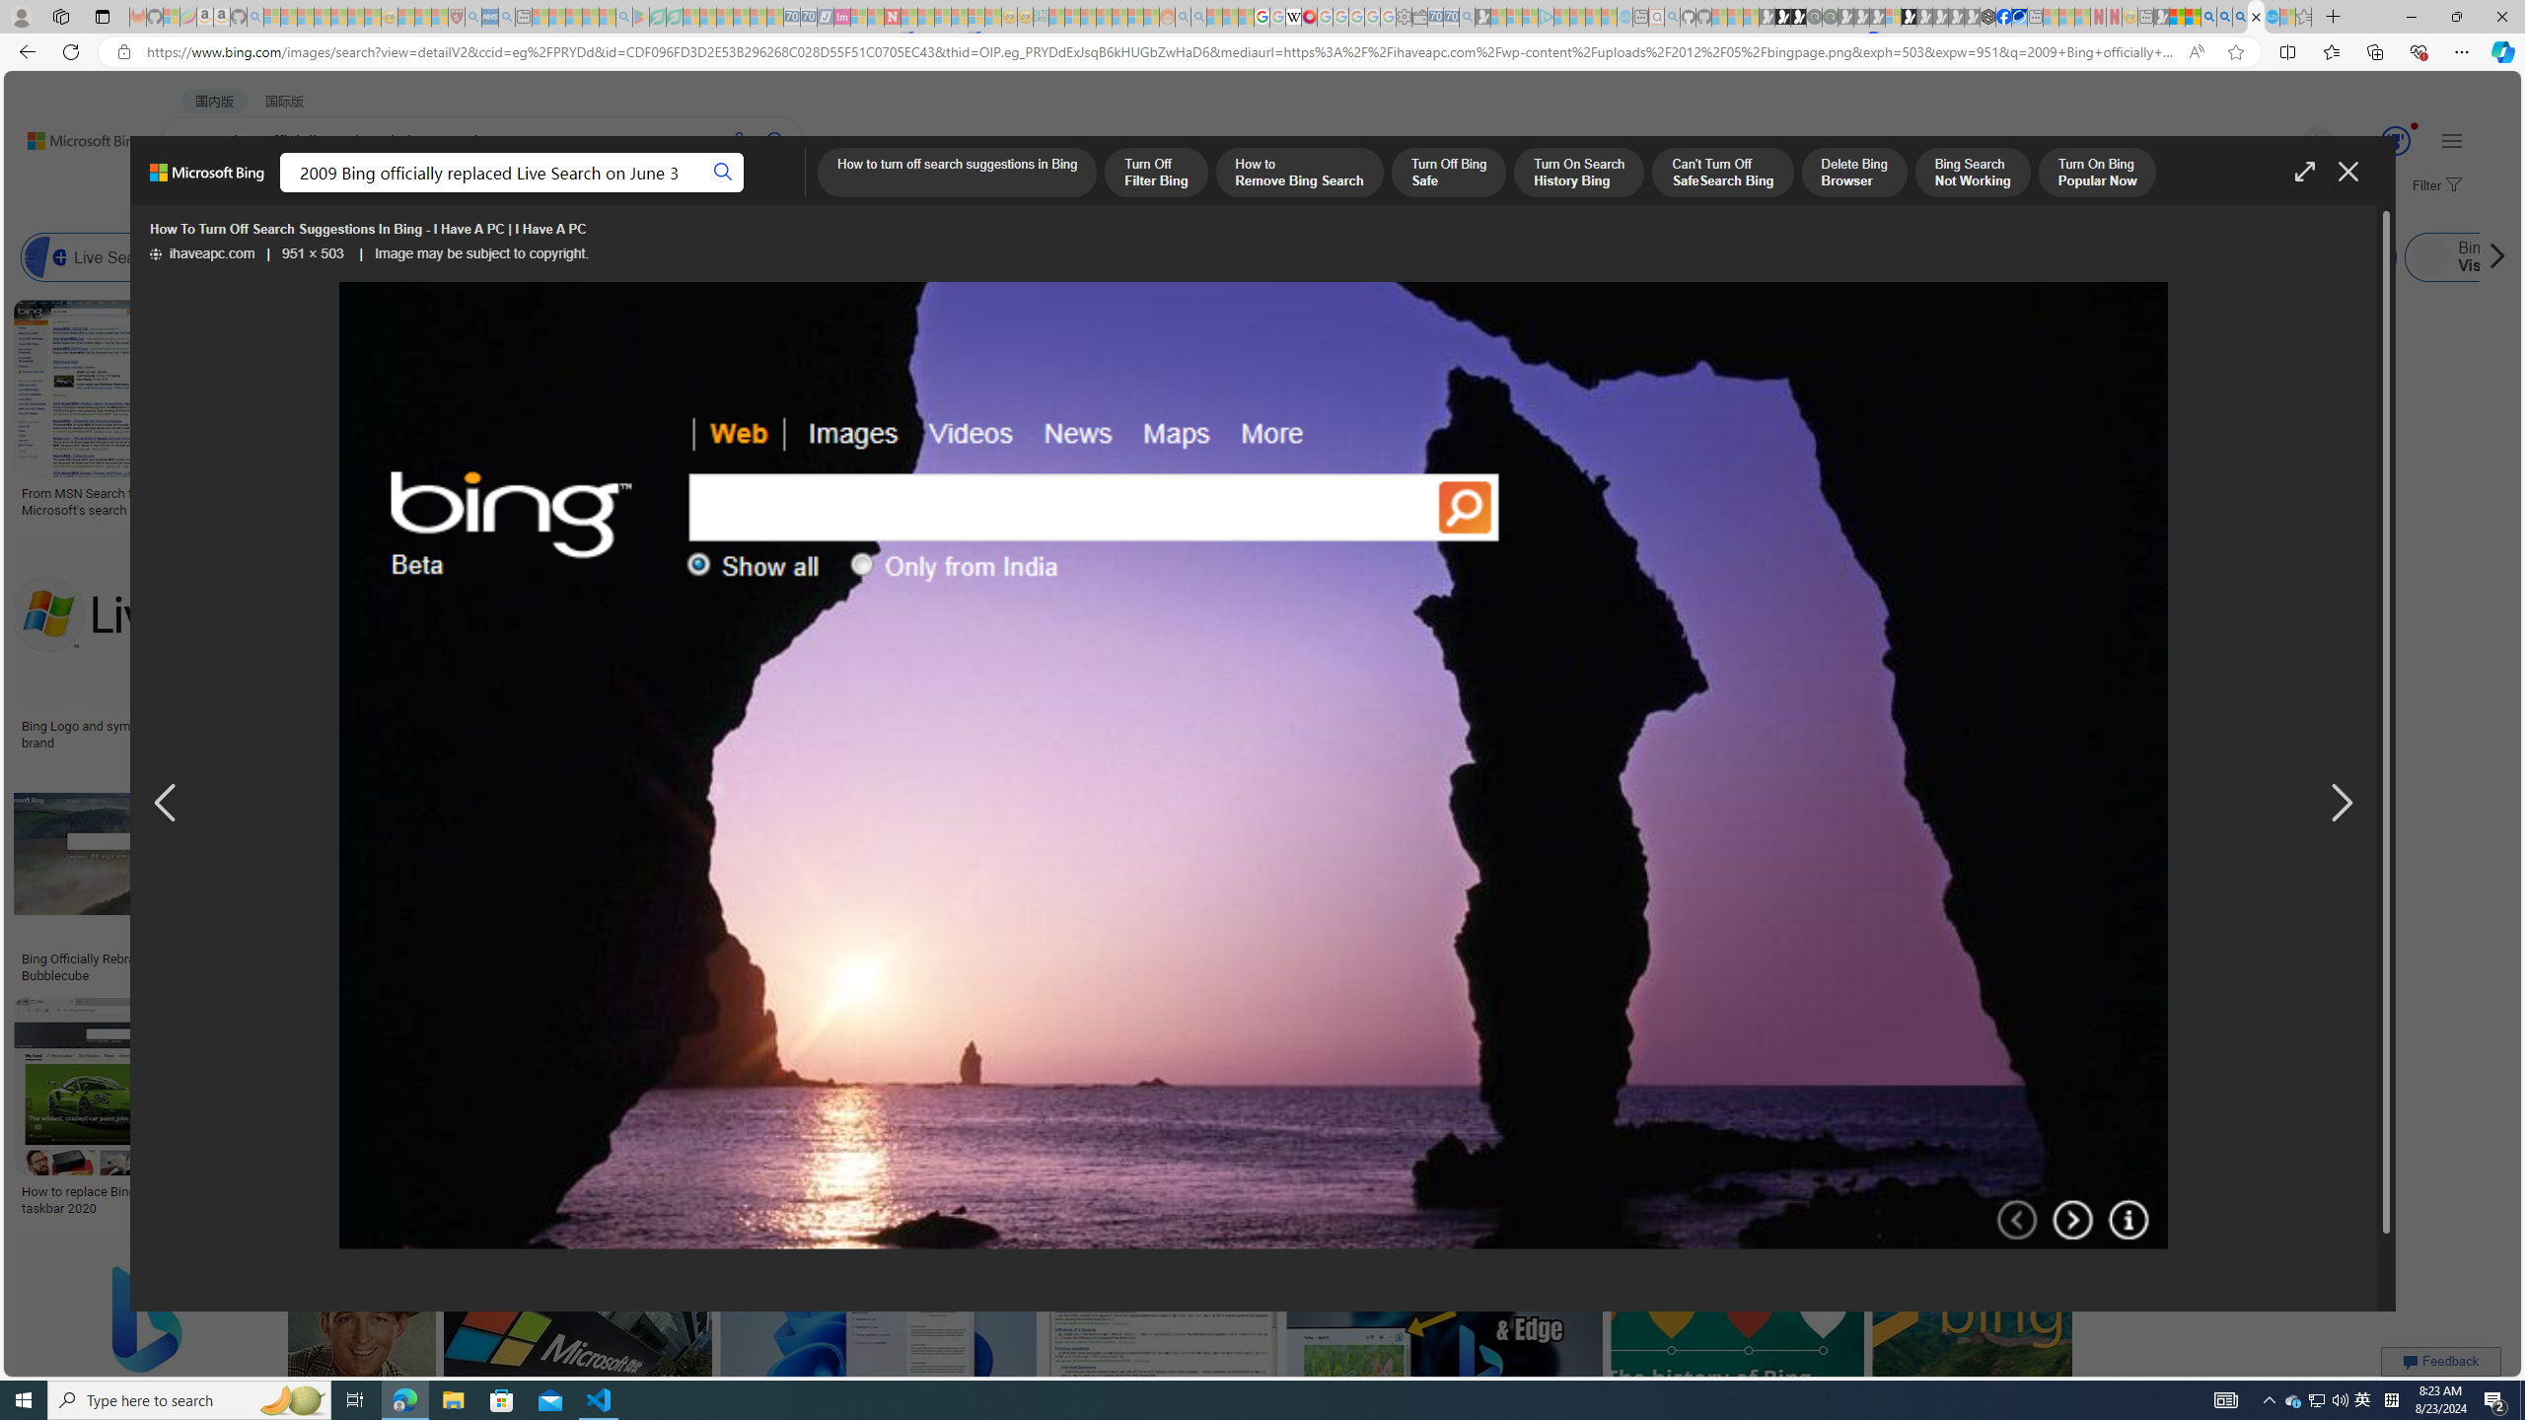  What do you see at coordinates (1782, 17) in the screenshot?
I see `Play Zoo Boom in your browser | Games from Microsoft Start` at bounding box center [1782, 17].